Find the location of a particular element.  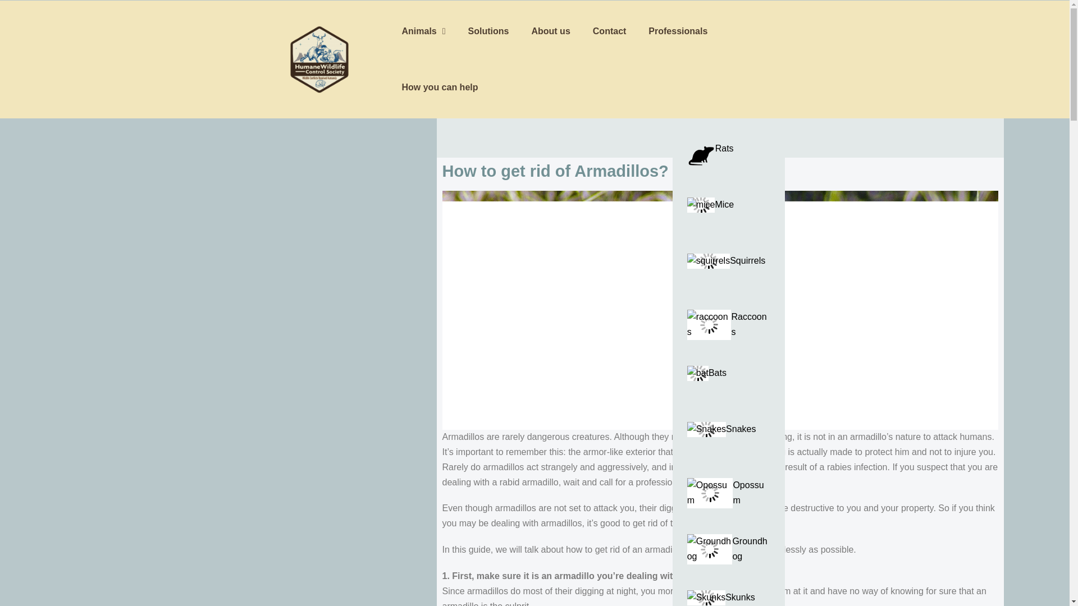

Professionals is located at coordinates (678, 31).